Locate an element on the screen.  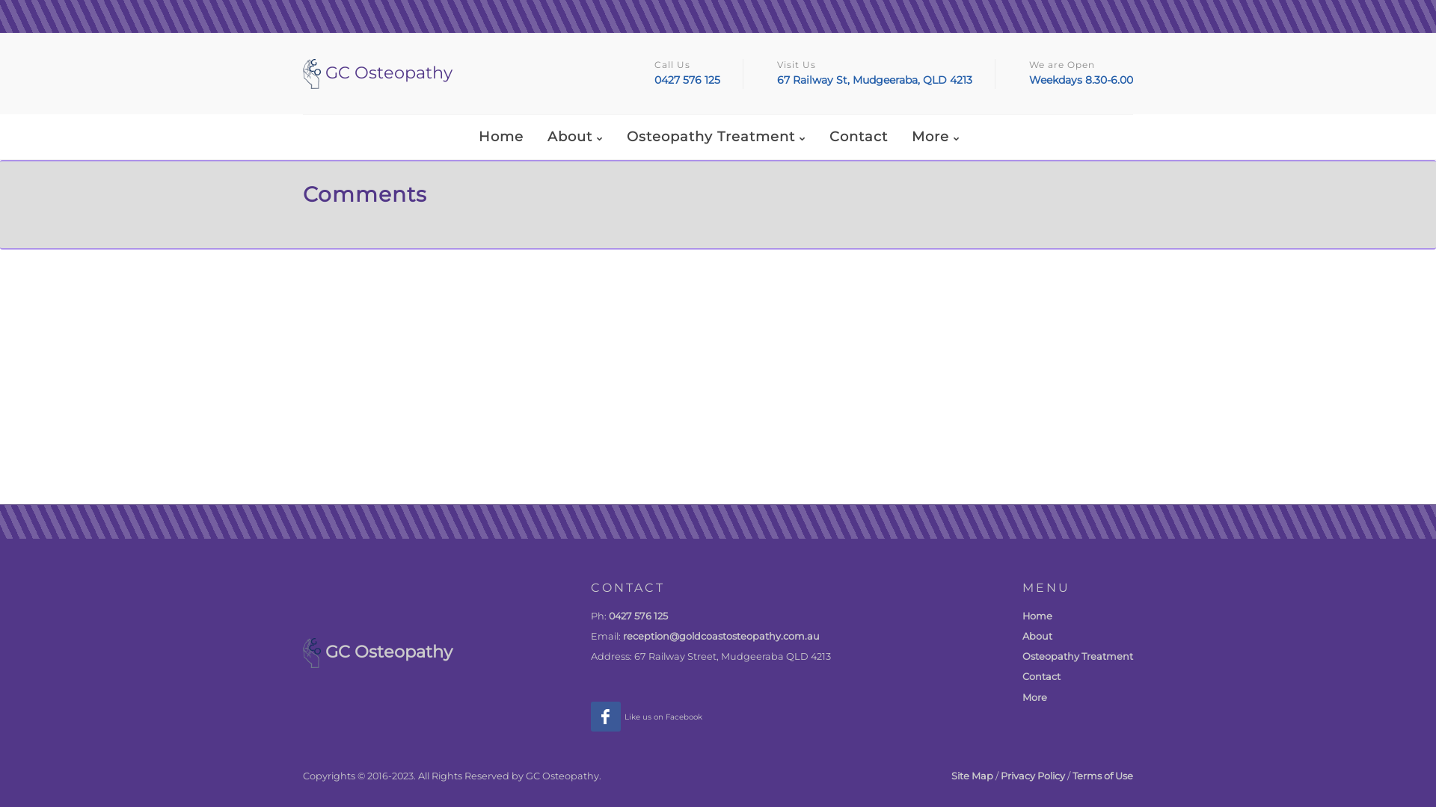
Osteopathy Treatment is located at coordinates (715, 137).